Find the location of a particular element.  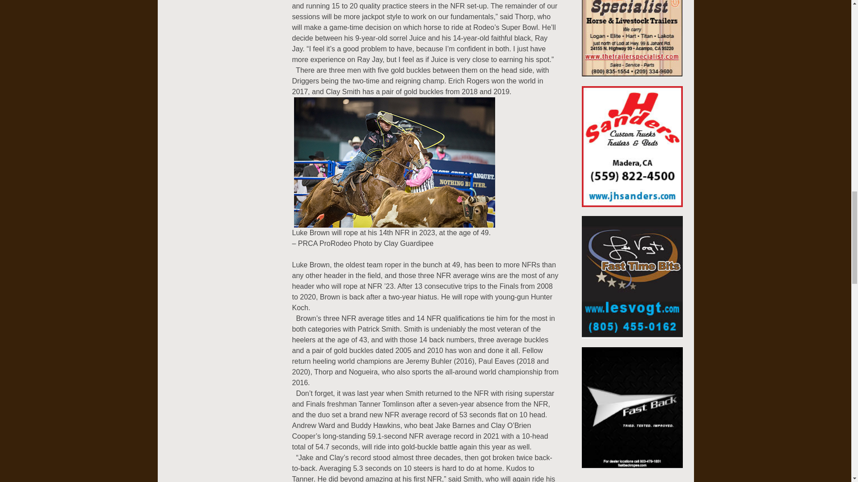

JH Sanders is located at coordinates (632, 150).